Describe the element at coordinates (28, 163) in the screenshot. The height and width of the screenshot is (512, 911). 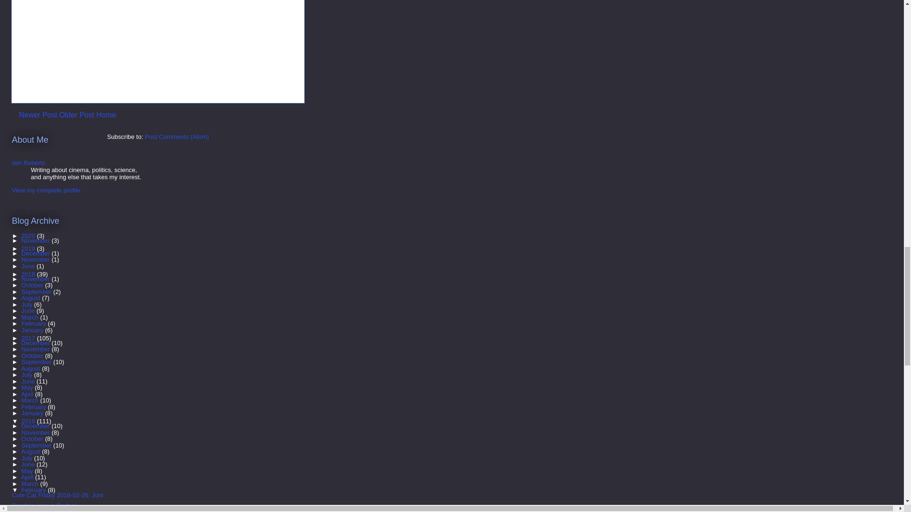
I see `Iain Roberts` at that location.